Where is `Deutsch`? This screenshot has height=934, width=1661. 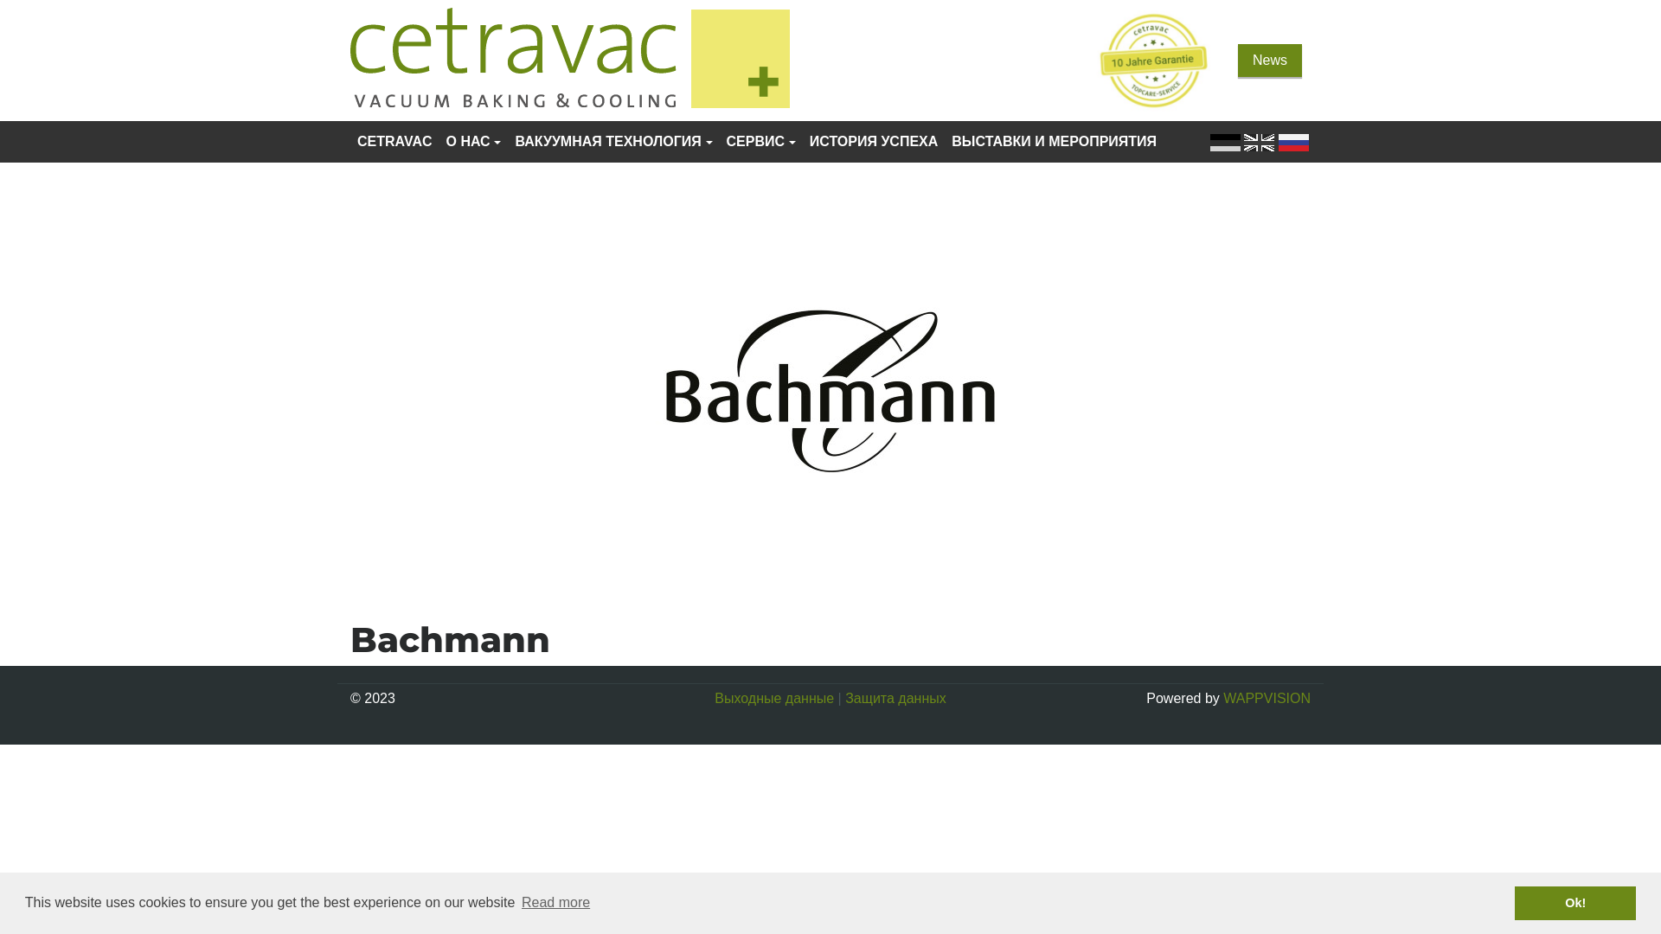
Deutsch is located at coordinates (1227, 142).